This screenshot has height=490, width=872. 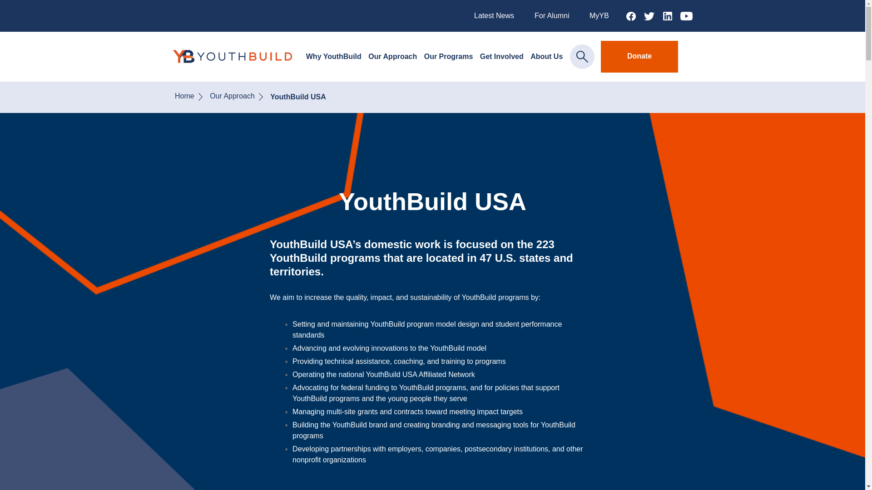 What do you see at coordinates (502, 57) in the screenshot?
I see `Get Involved` at bounding box center [502, 57].